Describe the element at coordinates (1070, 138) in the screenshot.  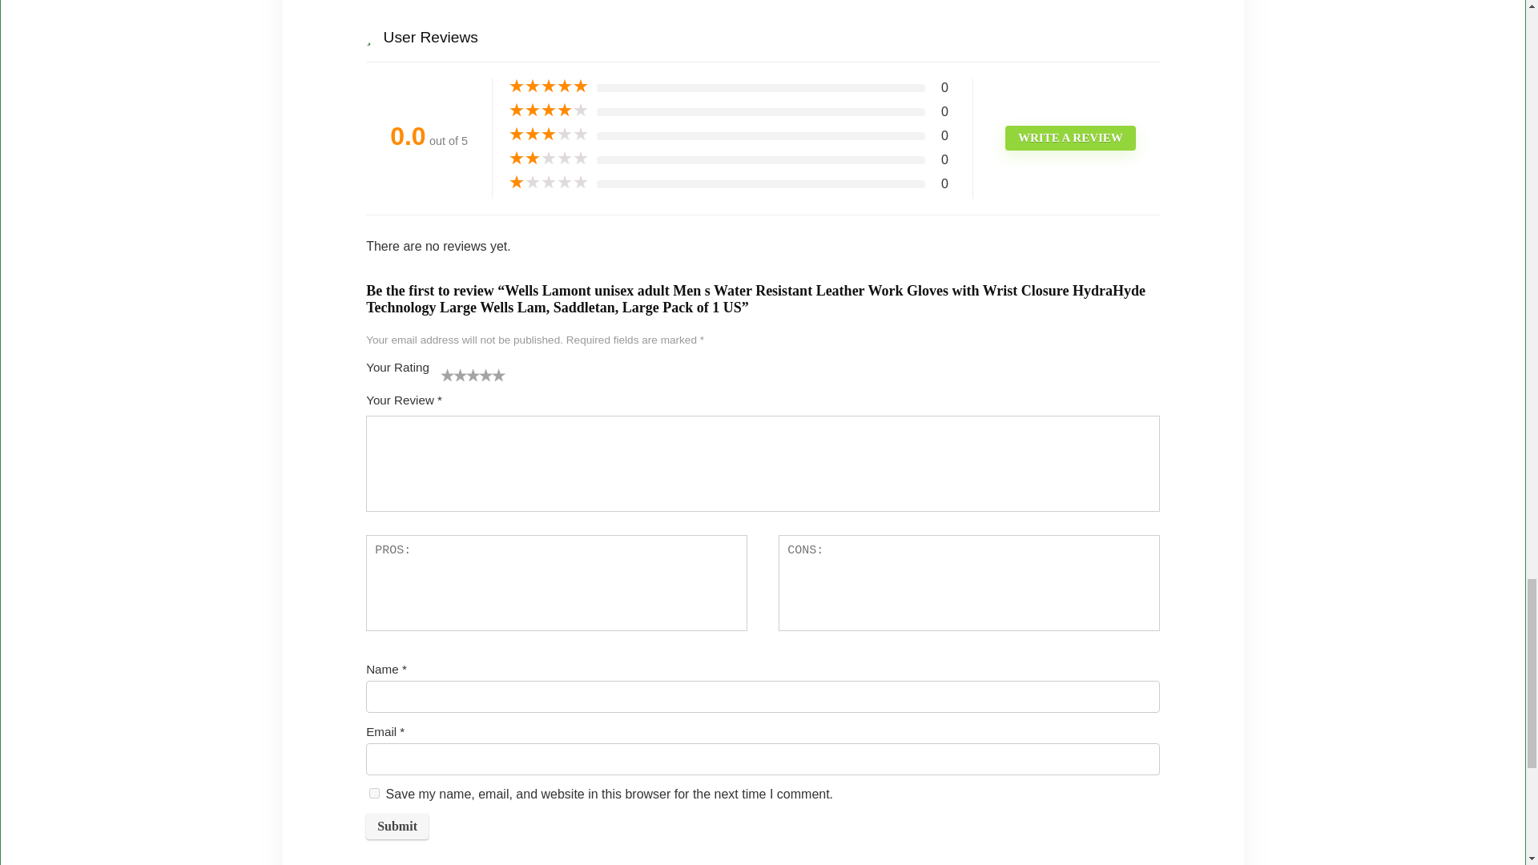
I see `WRITE A REVIEW` at that location.